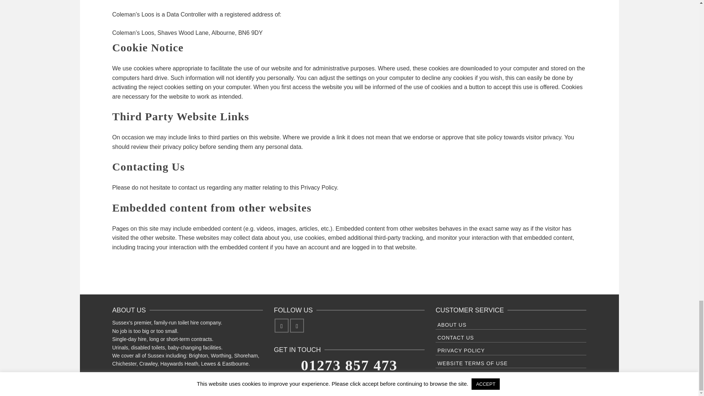 This screenshot has height=396, width=704. I want to click on Virtualis, so click(418, 389).